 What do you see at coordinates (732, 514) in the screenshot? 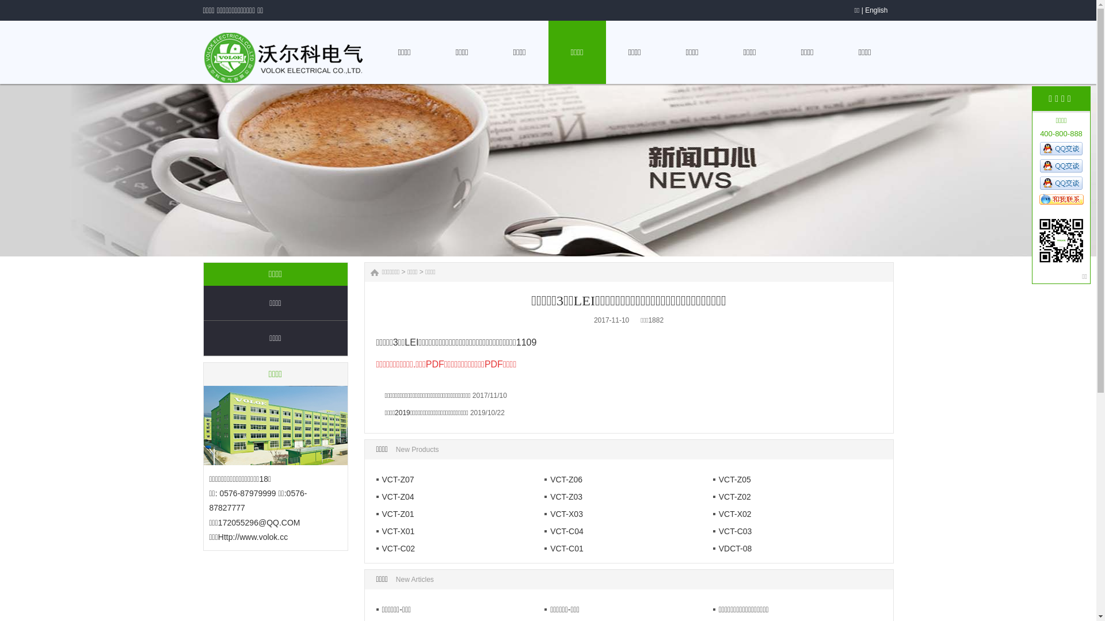
I see `VCT-X02` at bounding box center [732, 514].